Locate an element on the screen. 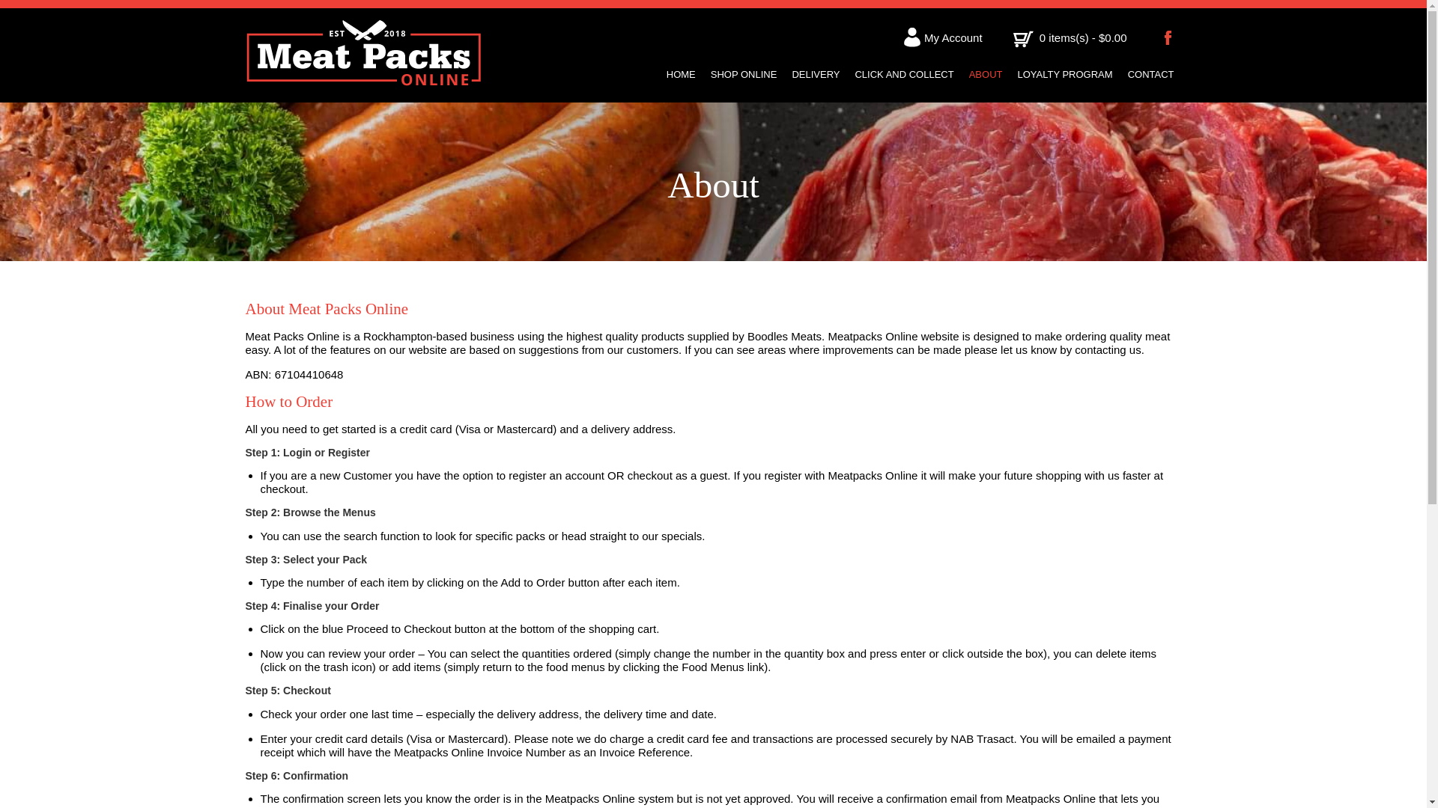 The height and width of the screenshot is (808, 1438). My Account is located at coordinates (944, 37).